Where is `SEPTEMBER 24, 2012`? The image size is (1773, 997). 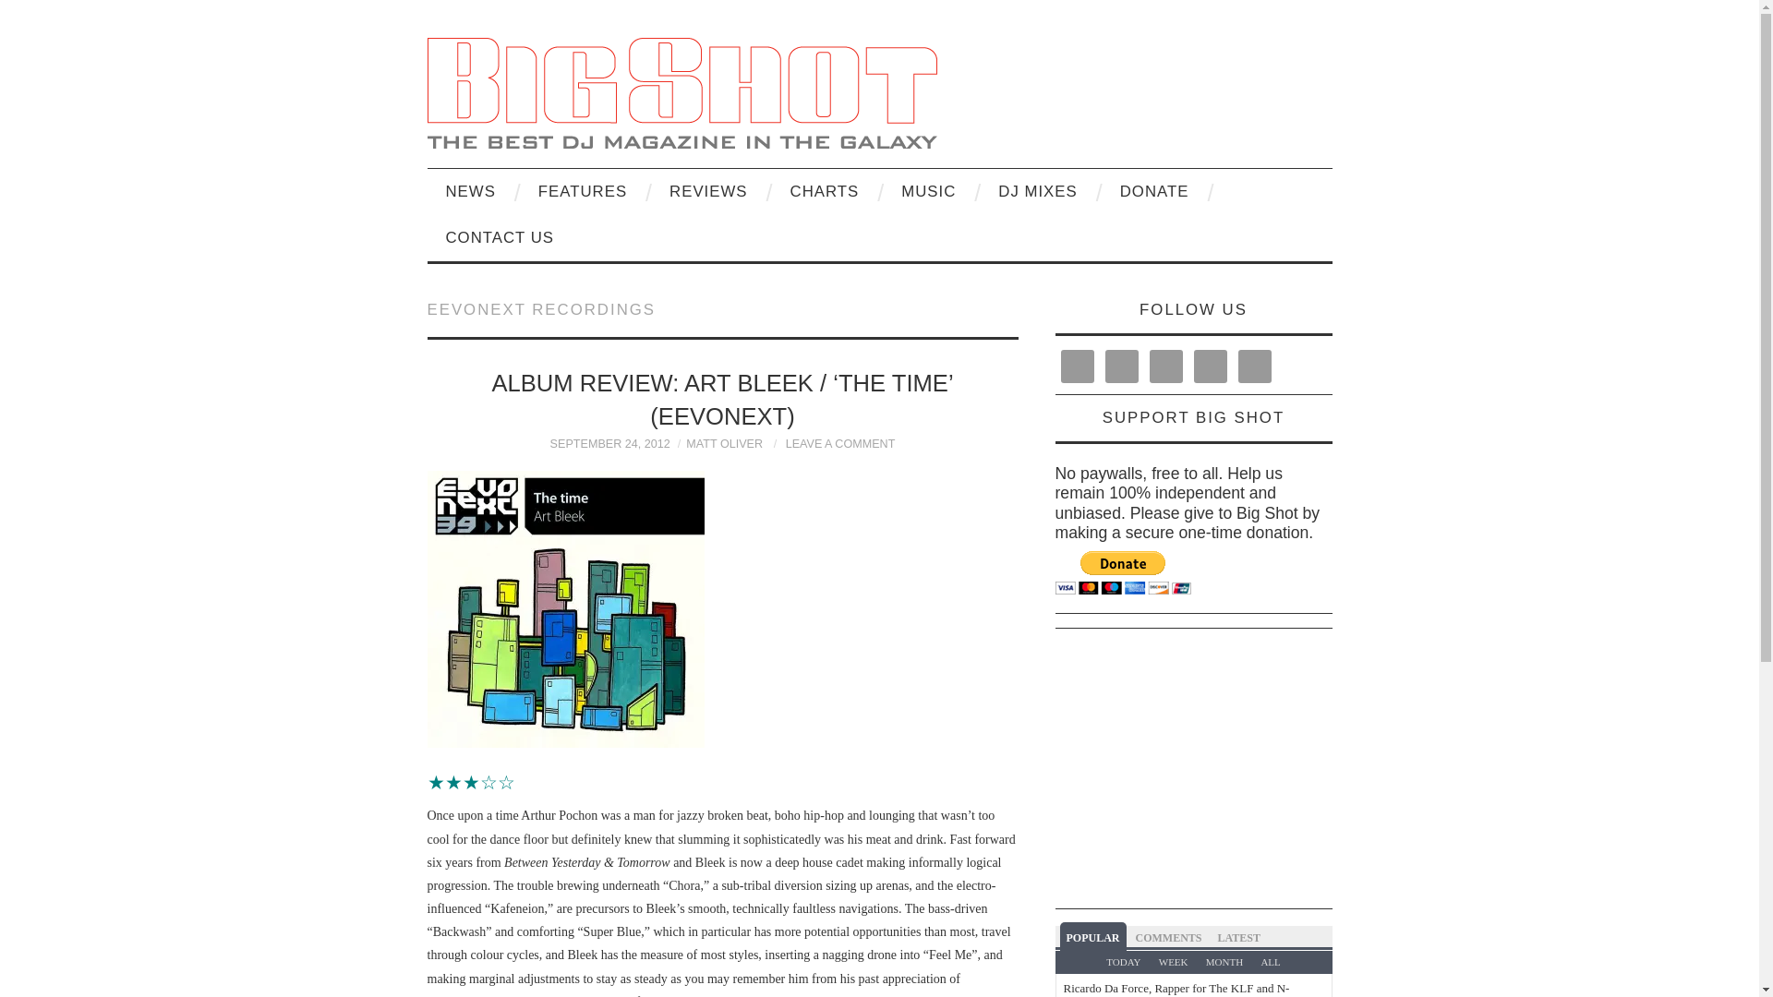
SEPTEMBER 24, 2012 is located at coordinates (609, 444).